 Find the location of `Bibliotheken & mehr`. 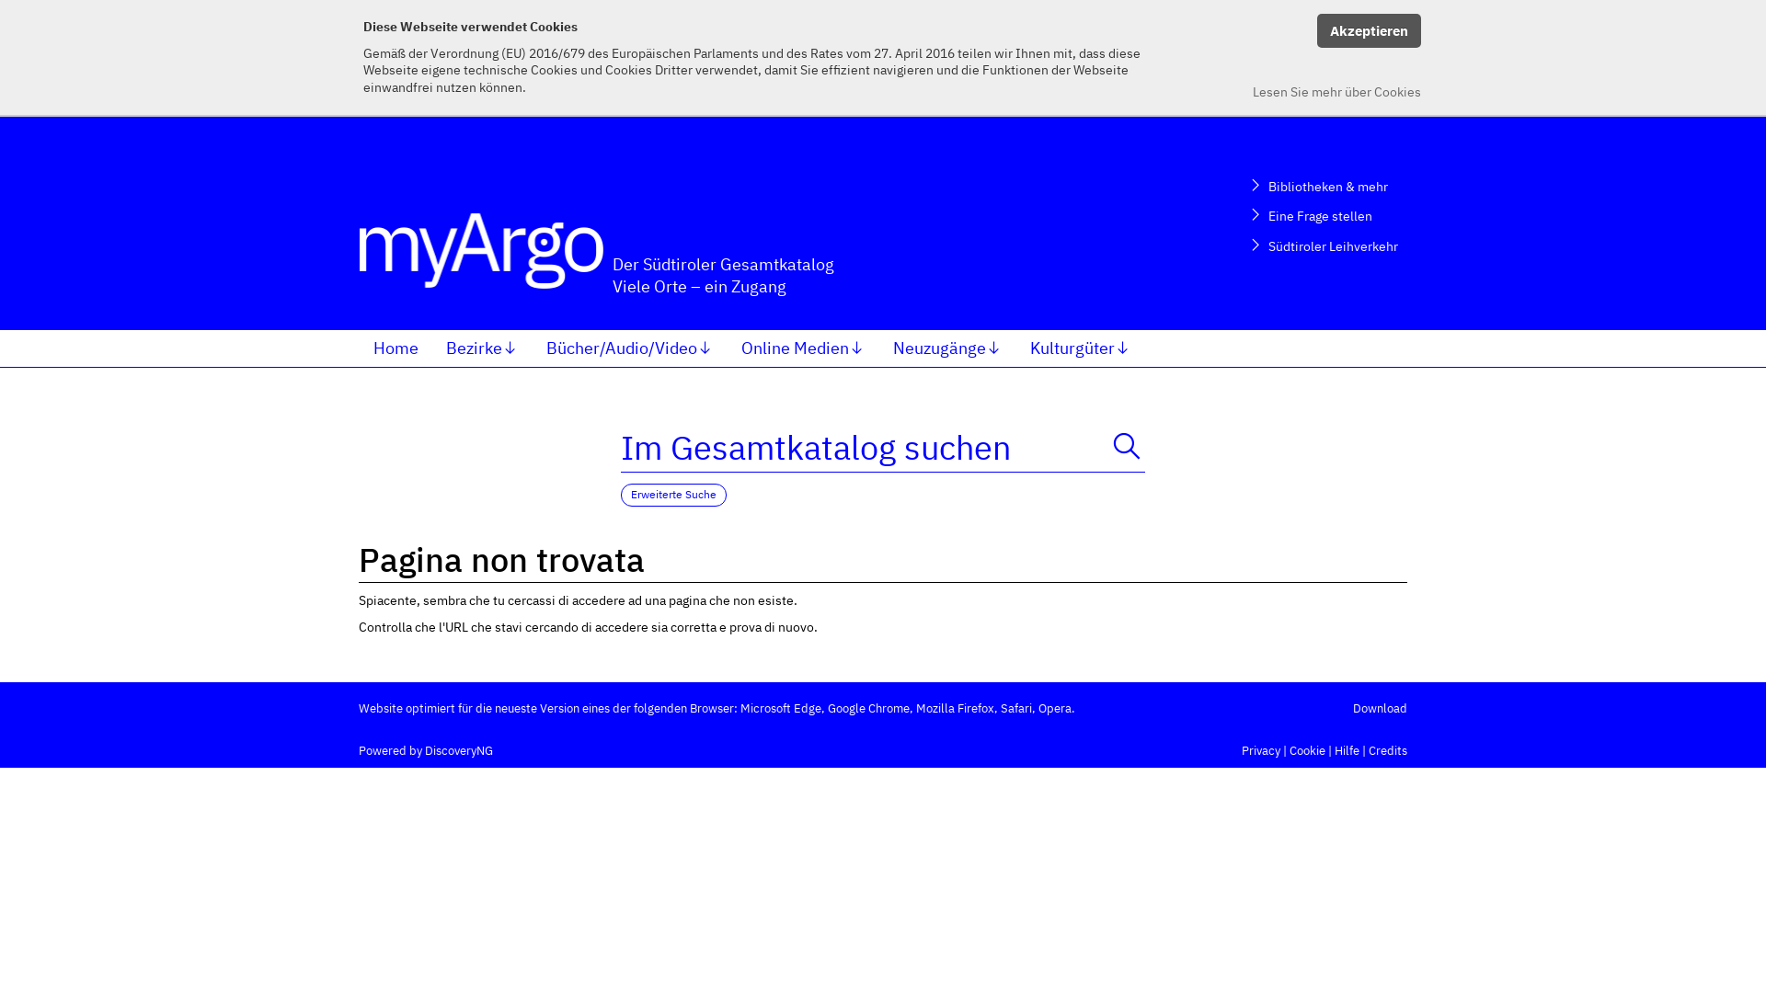

Bibliotheken & mehr is located at coordinates (1321, 186).